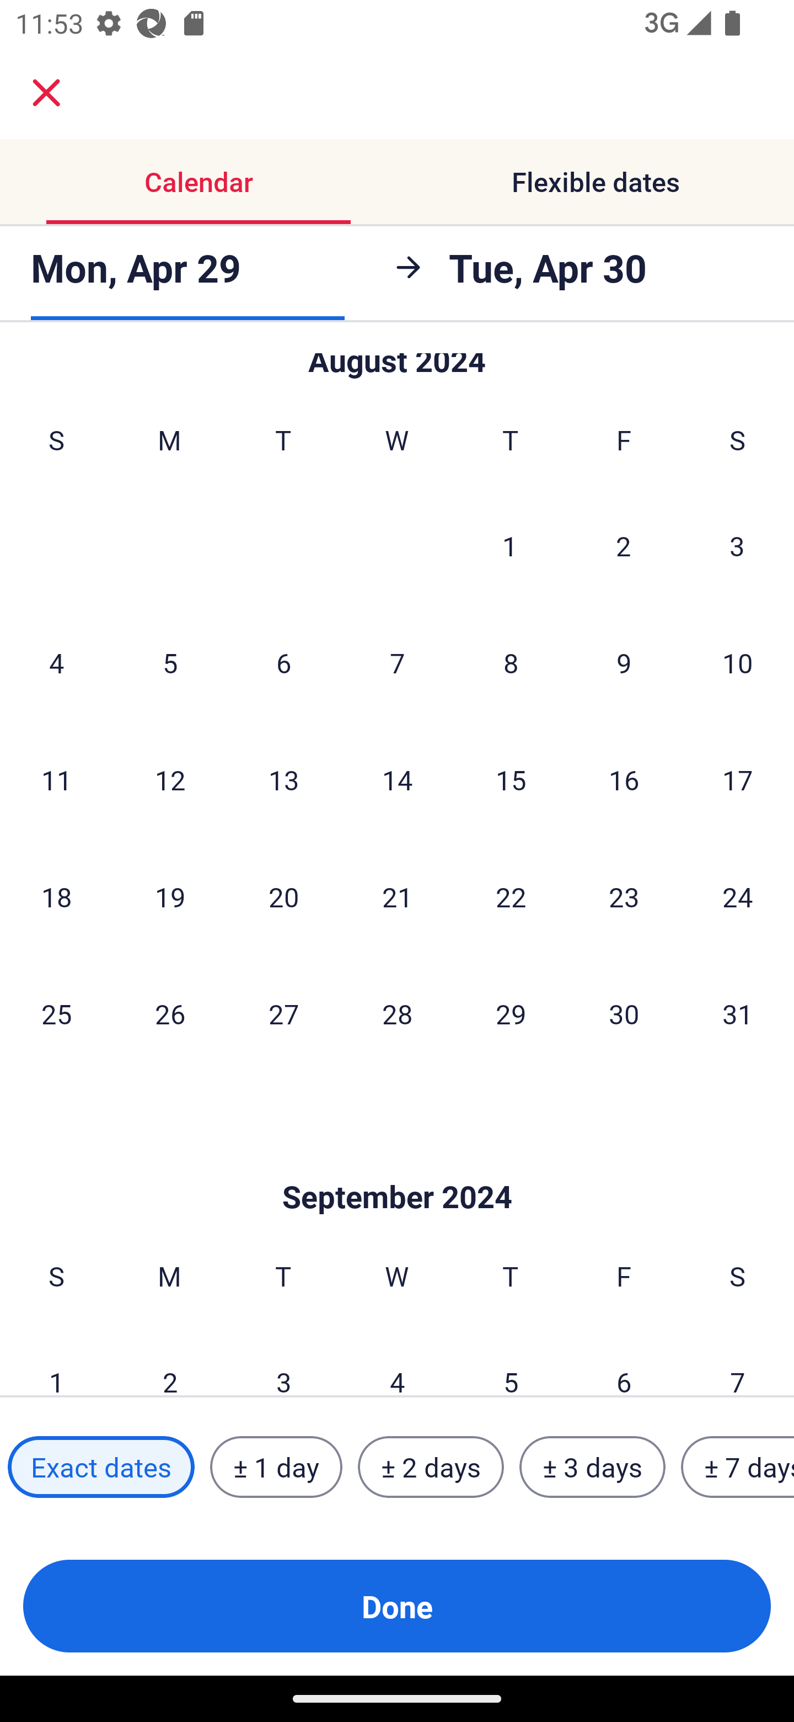 Image resolution: width=794 pixels, height=1722 pixels. I want to click on 3 Tuesday, September 3, 2024, so click(283, 1360).